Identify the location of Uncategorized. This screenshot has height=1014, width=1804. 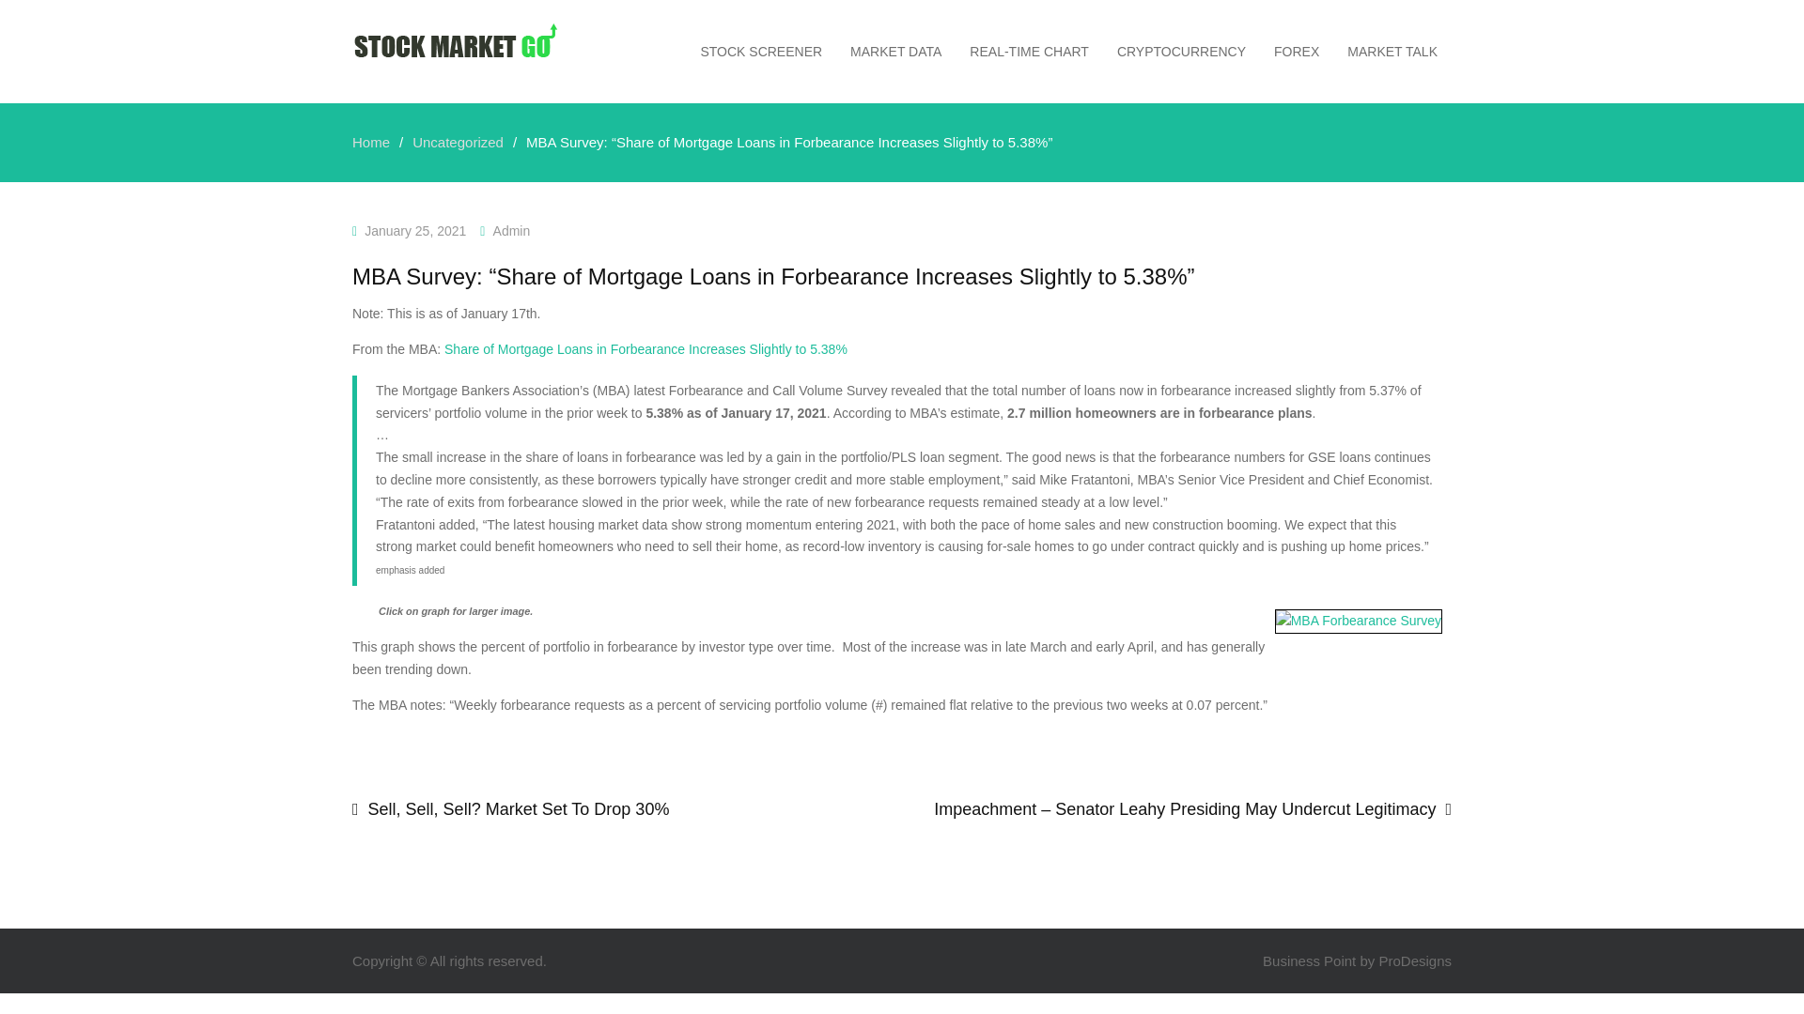
(458, 141).